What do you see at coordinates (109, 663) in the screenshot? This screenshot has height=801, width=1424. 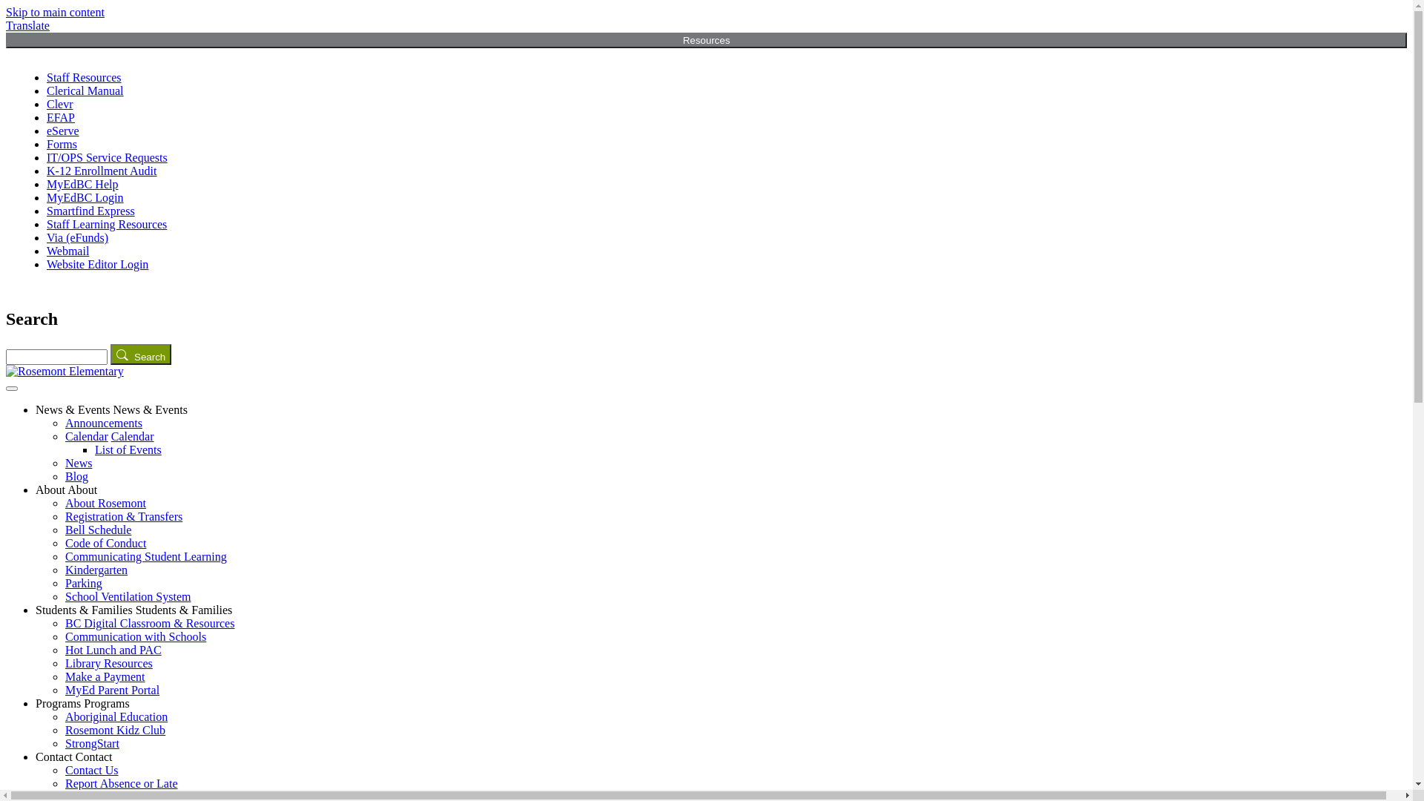 I see `Library Resources` at bounding box center [109, 663].